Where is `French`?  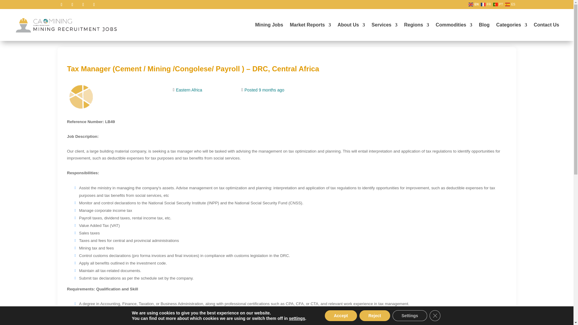 French is located at coordinates (486, 4).